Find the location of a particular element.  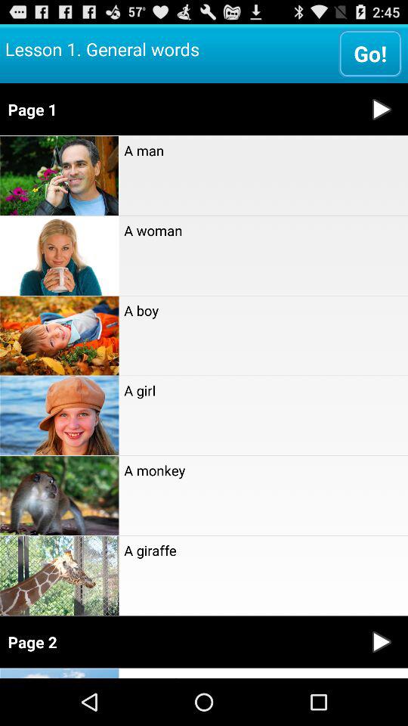

flip until a monkey app is located at coordinates (263, 470).